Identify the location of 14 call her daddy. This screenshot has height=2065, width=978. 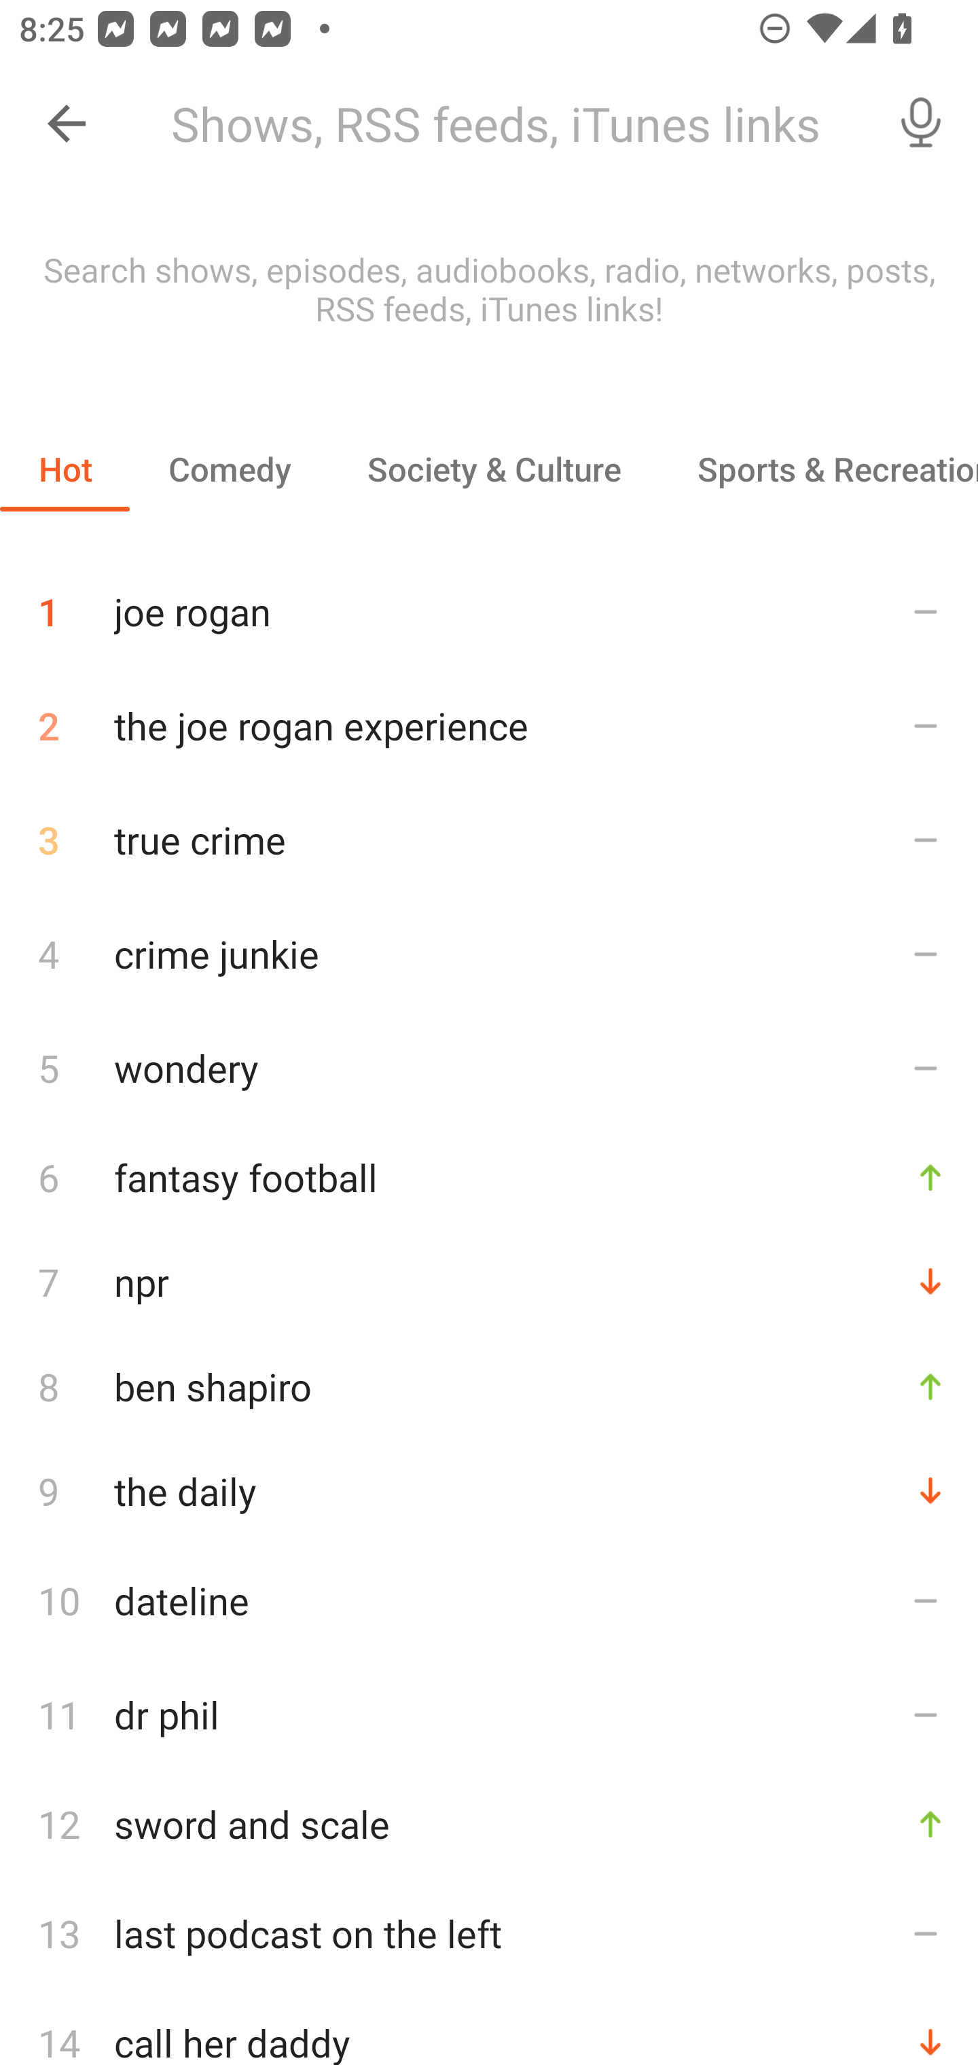
(489, 2028).